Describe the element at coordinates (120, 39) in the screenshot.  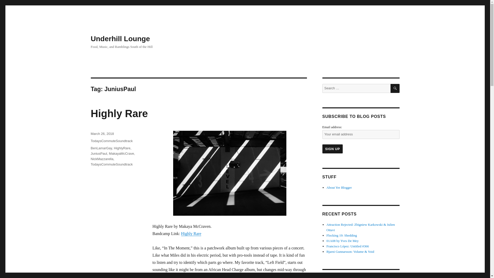
I see `Underhill Lounge` at that location.